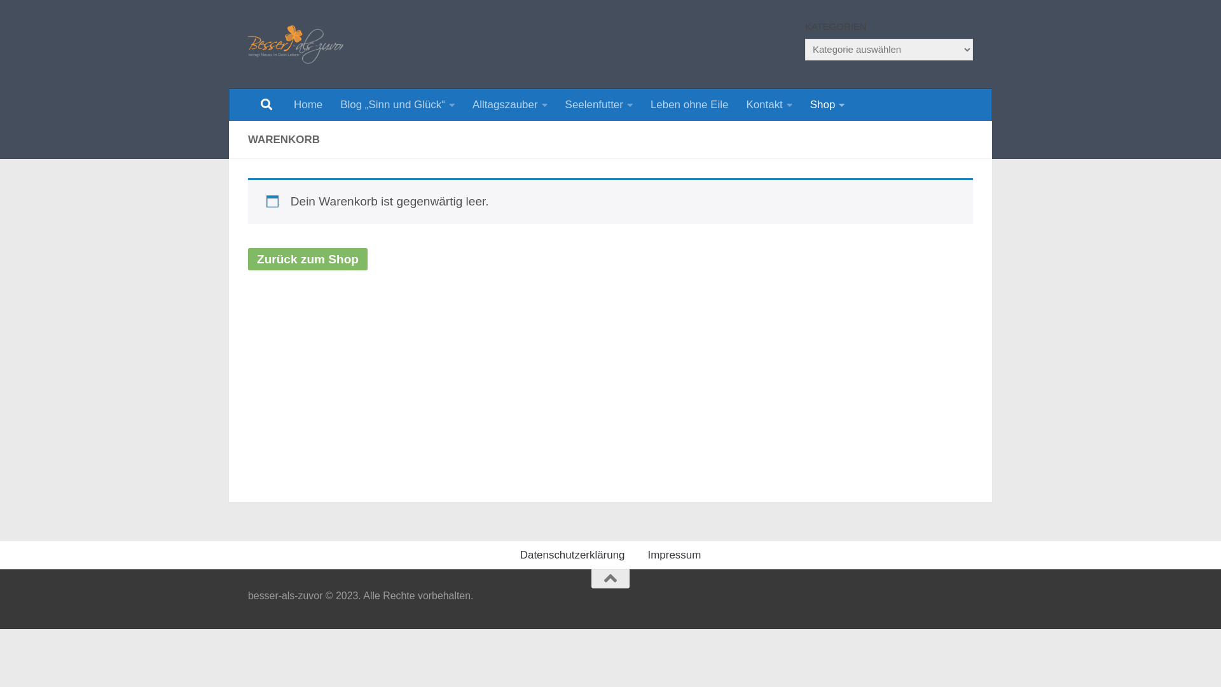  What do you see at coordinates (296, 45) in the screenshot?
I see `besser-als-zuvor | Startseite` at bounding box center [296, 45].